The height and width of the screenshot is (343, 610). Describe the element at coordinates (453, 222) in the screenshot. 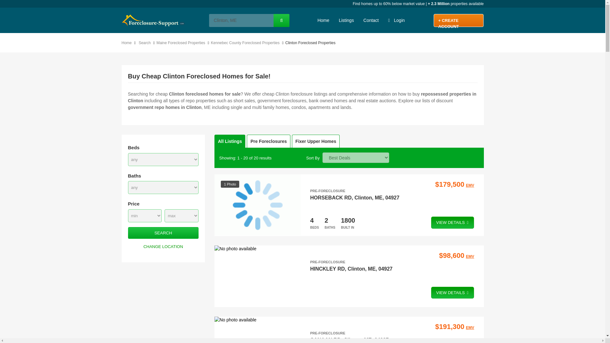

I see `VIEW DETAILS` at that location.